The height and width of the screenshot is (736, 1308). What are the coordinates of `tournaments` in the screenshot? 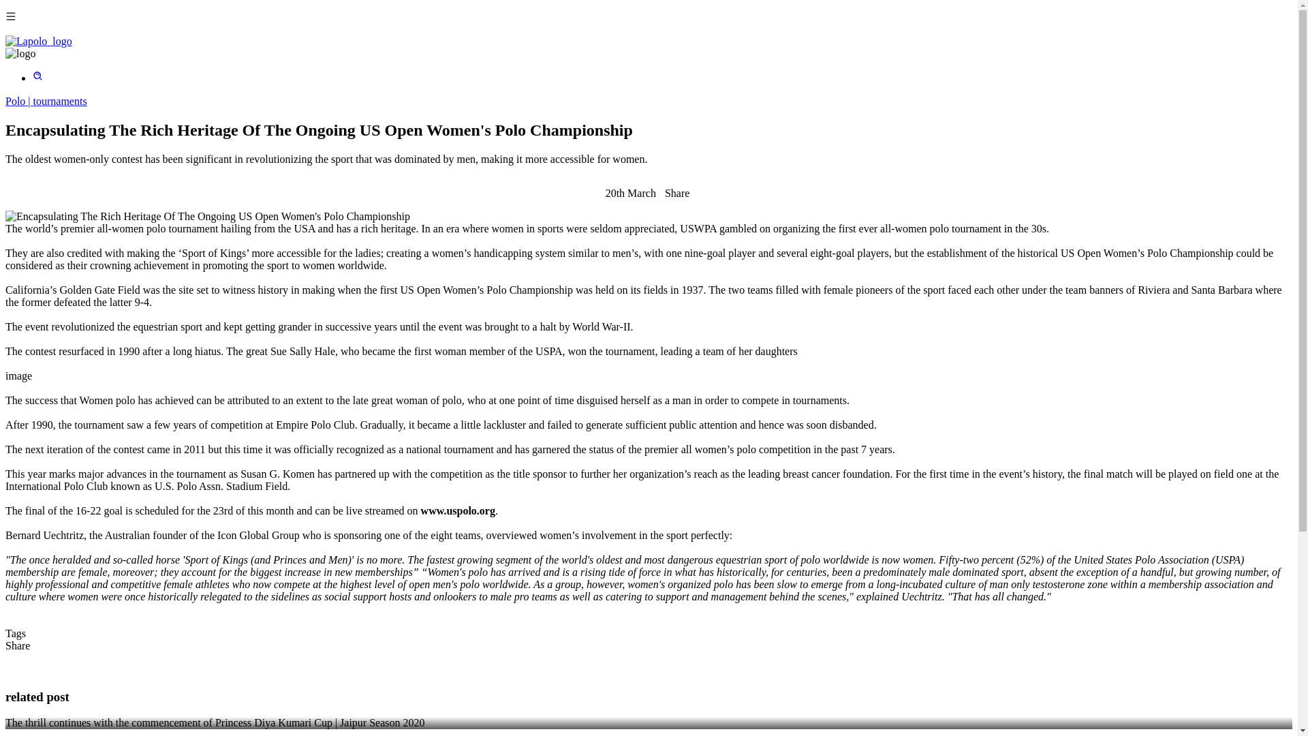 It's located at (60, 101).